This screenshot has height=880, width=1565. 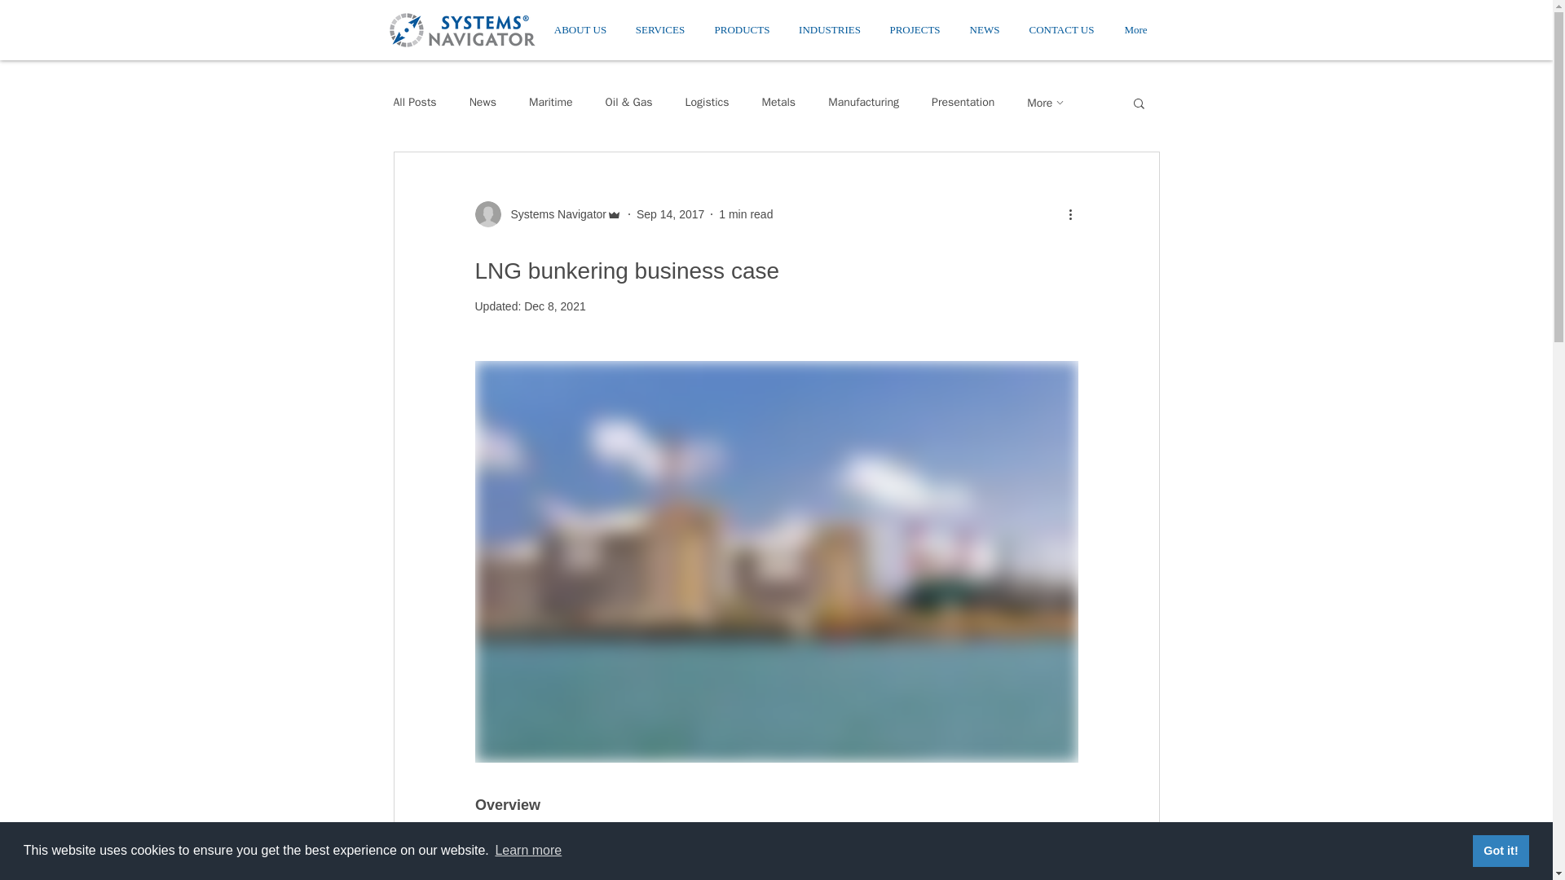 What do you see at coordinates (985, 29) in the screenshot?
I see `NEWS` at bounding box center [985, 29].